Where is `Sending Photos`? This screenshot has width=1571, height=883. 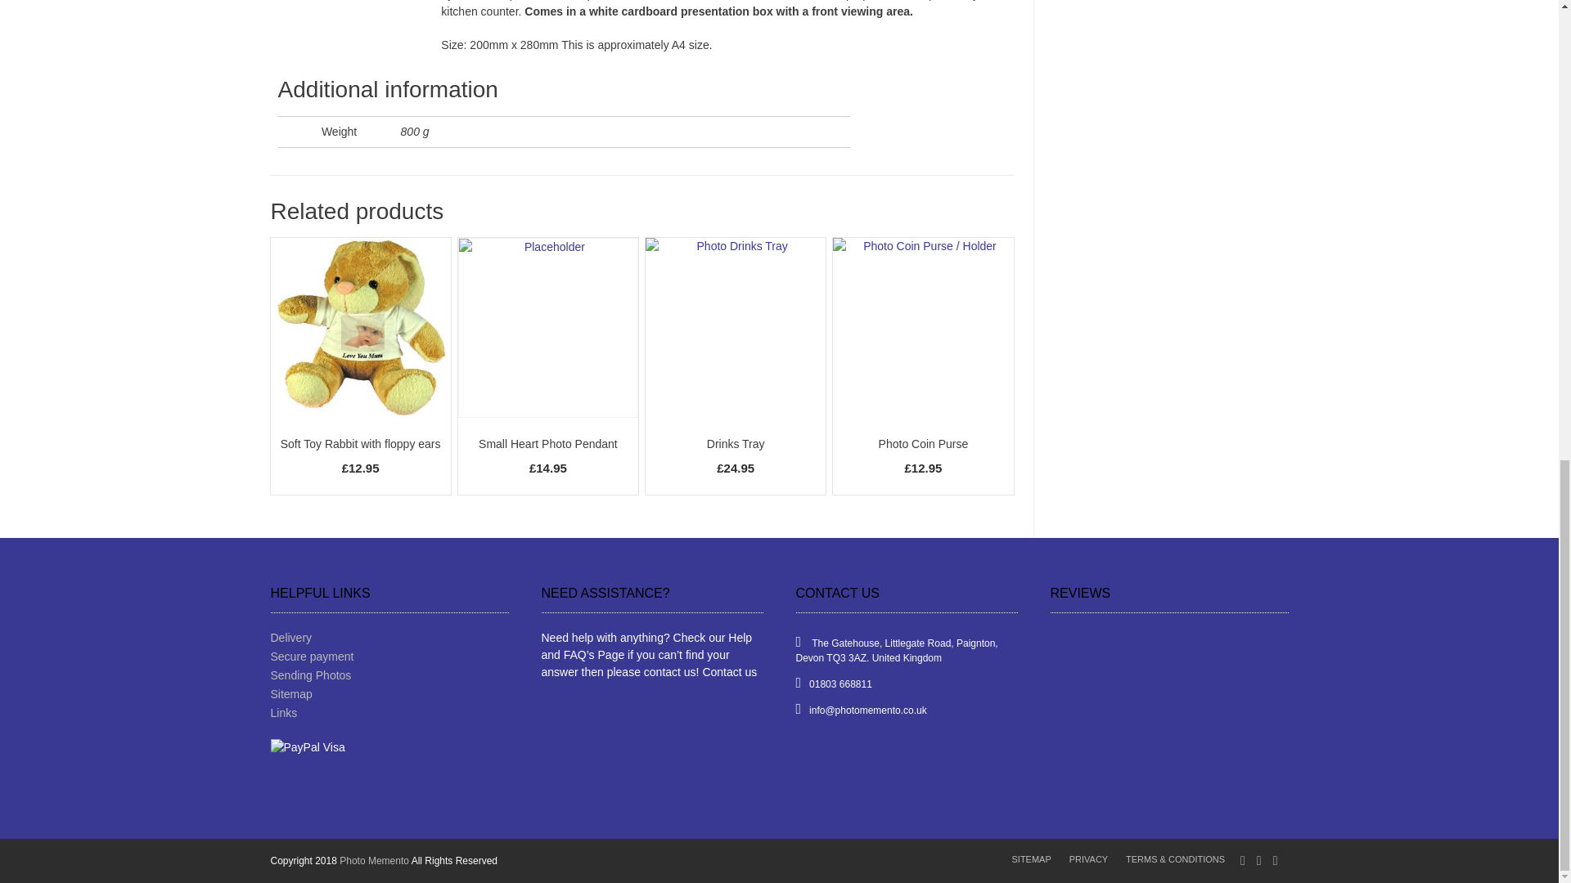 Sending Photos is located at coordinates (389, 675).